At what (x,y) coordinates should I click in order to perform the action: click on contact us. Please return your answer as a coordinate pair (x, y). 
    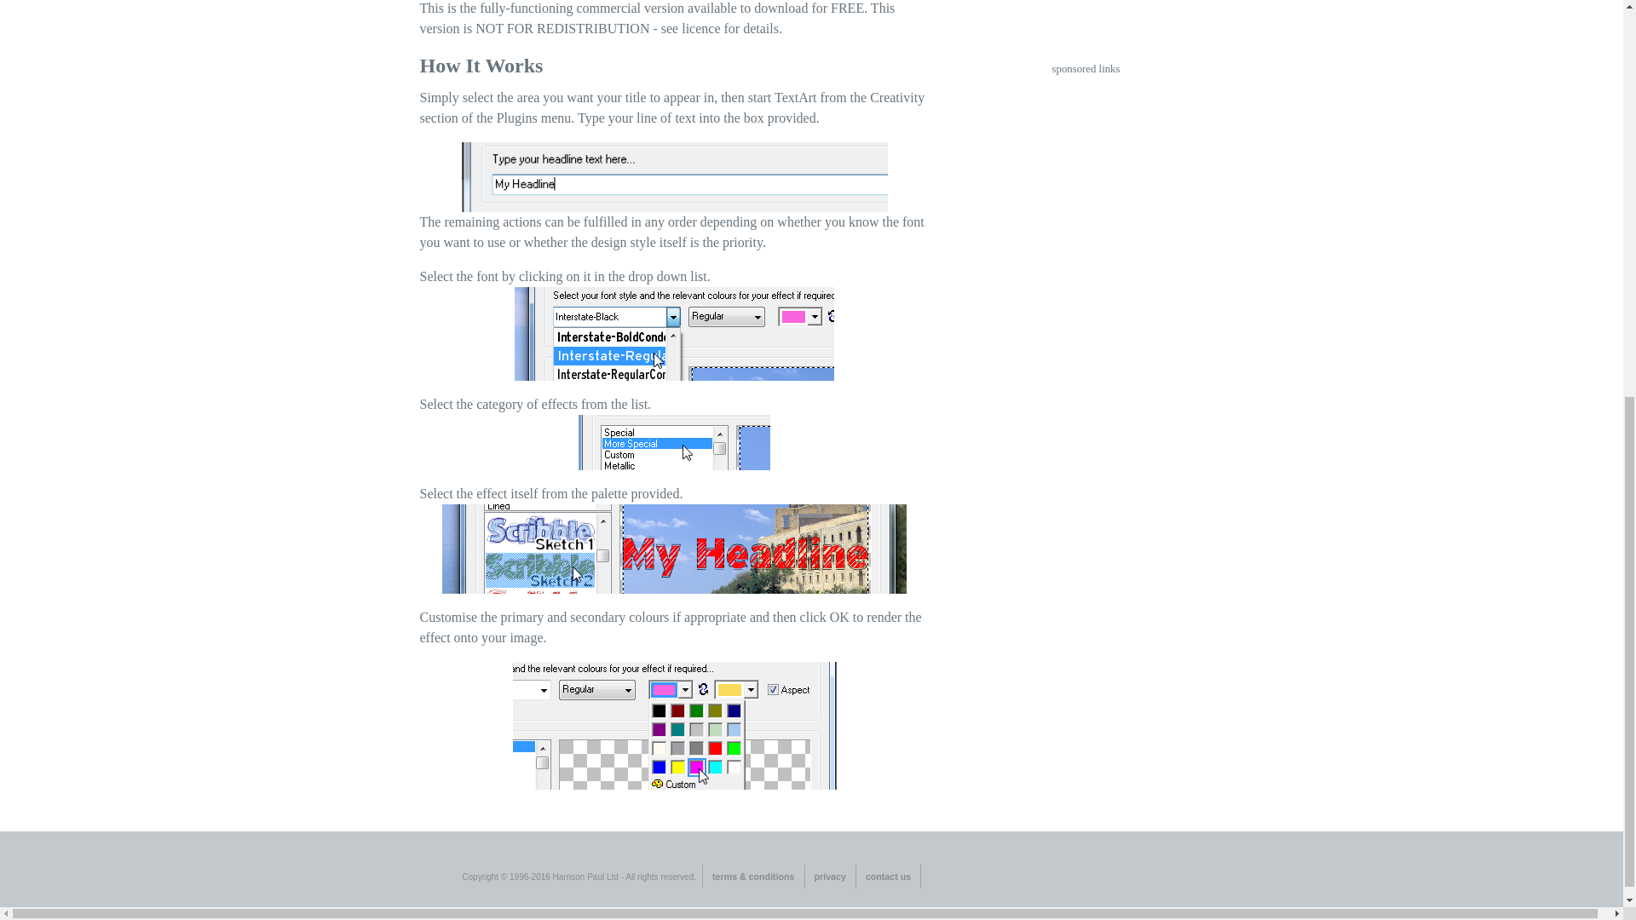
    Looking at the image, I should click on (888, 877).